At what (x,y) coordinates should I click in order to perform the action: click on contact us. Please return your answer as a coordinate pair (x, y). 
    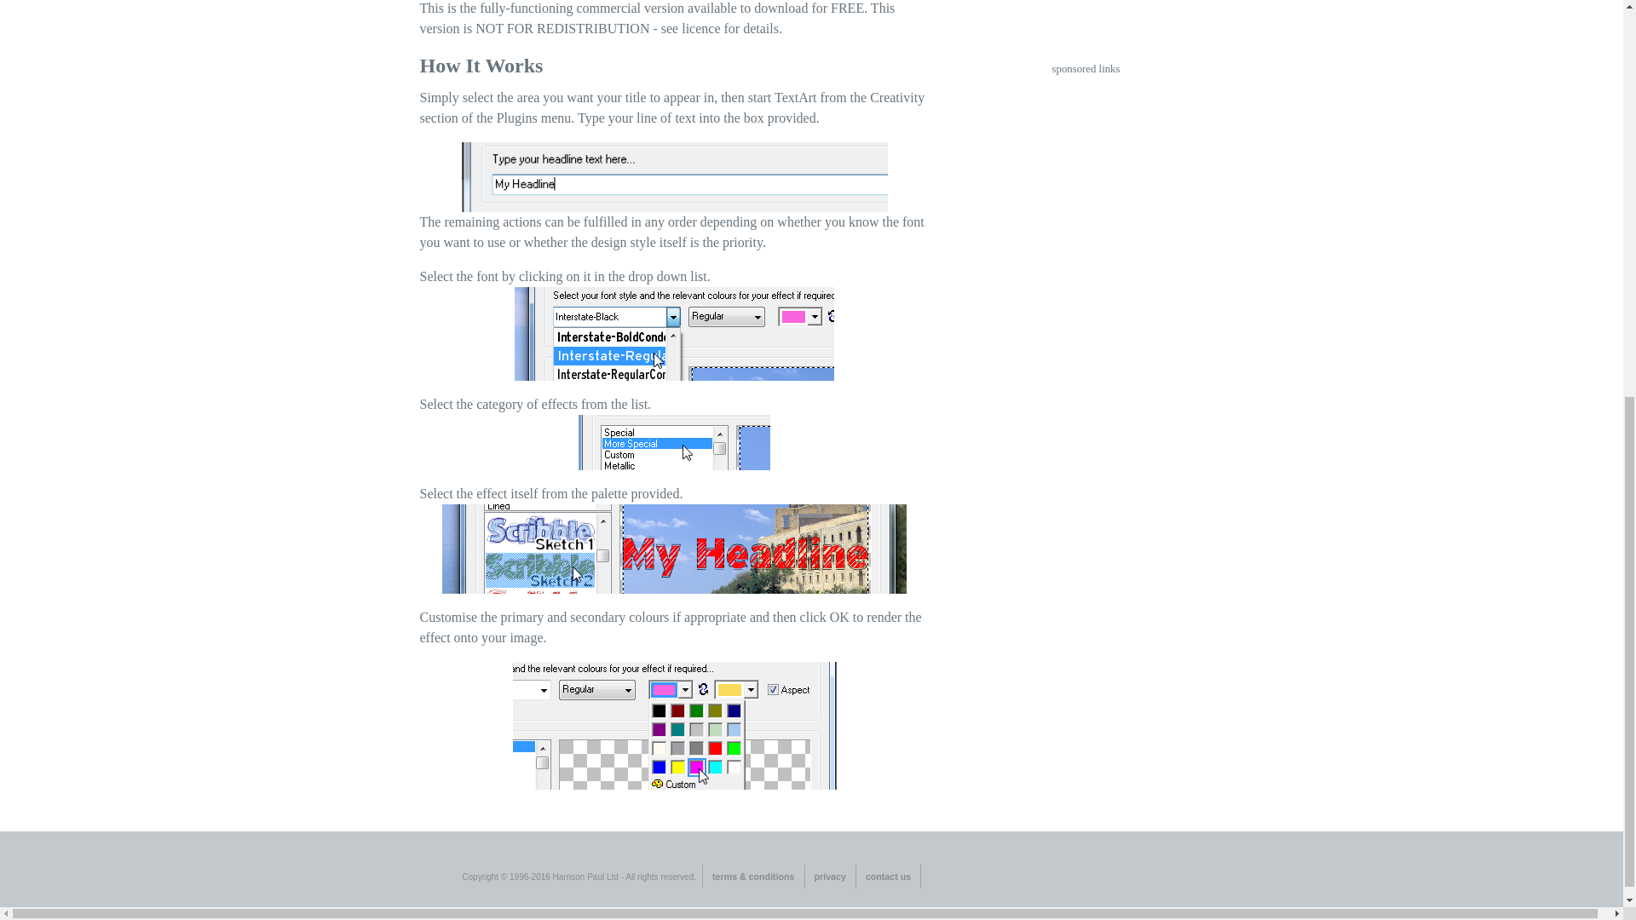
    Looking at the image, I should click on (888, 877).